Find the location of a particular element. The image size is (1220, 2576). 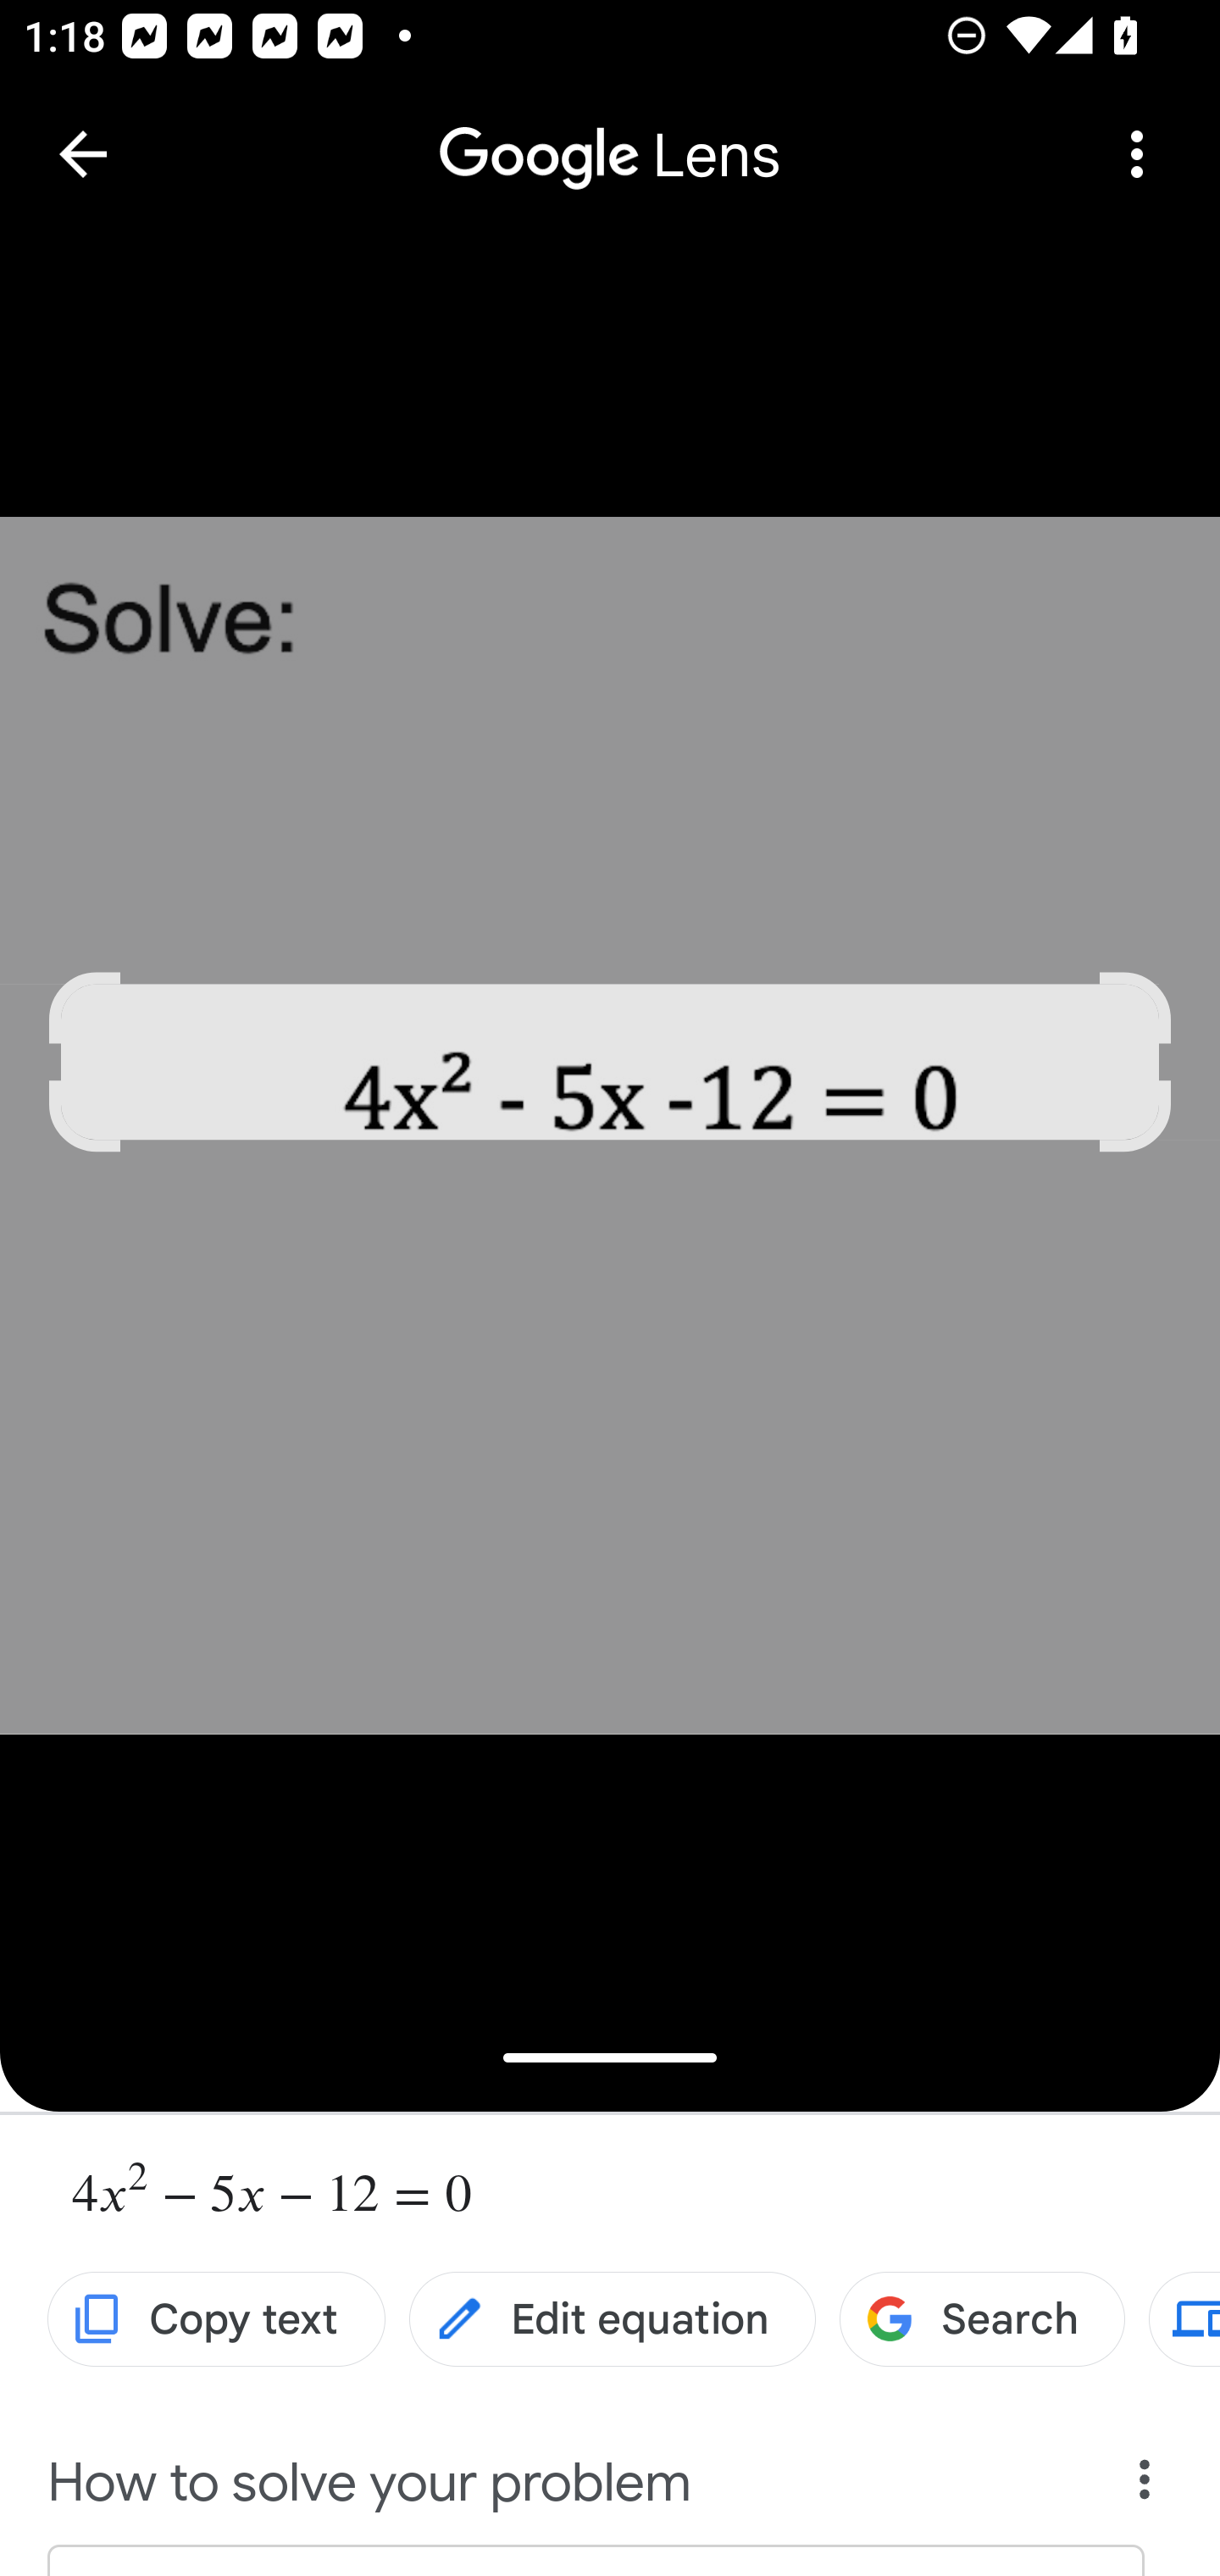

Search is located at coordinates (981, 2319).